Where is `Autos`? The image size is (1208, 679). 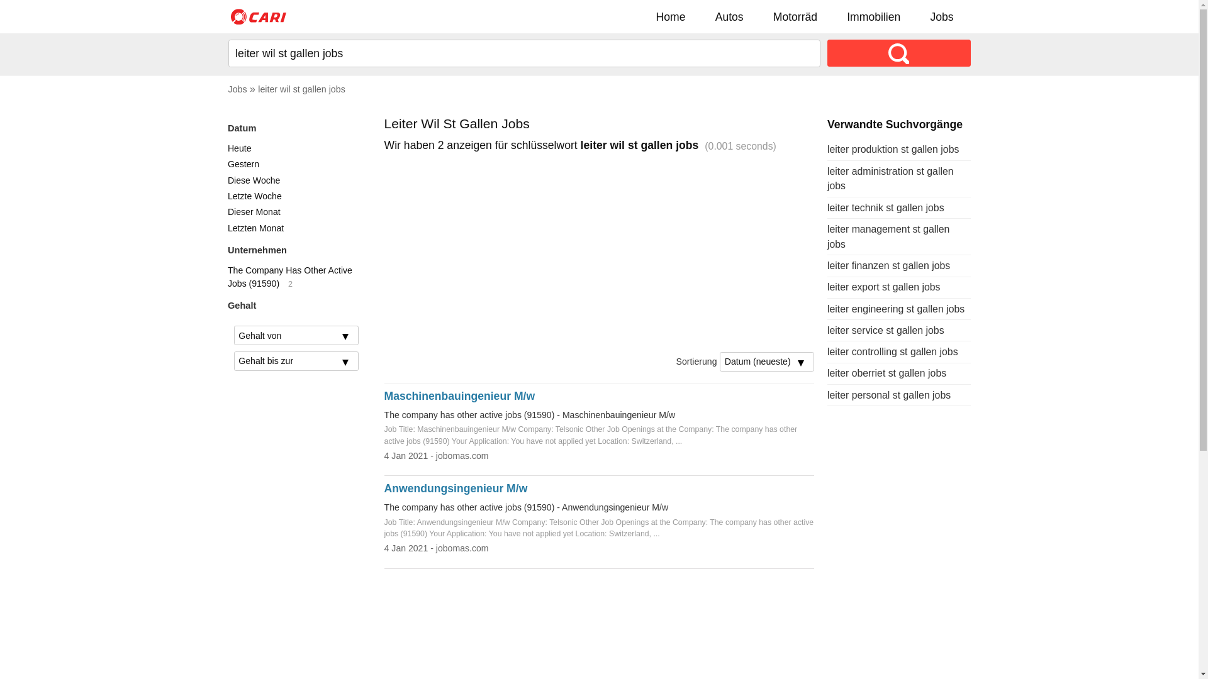 Autos is located at coordinates (730, 16).